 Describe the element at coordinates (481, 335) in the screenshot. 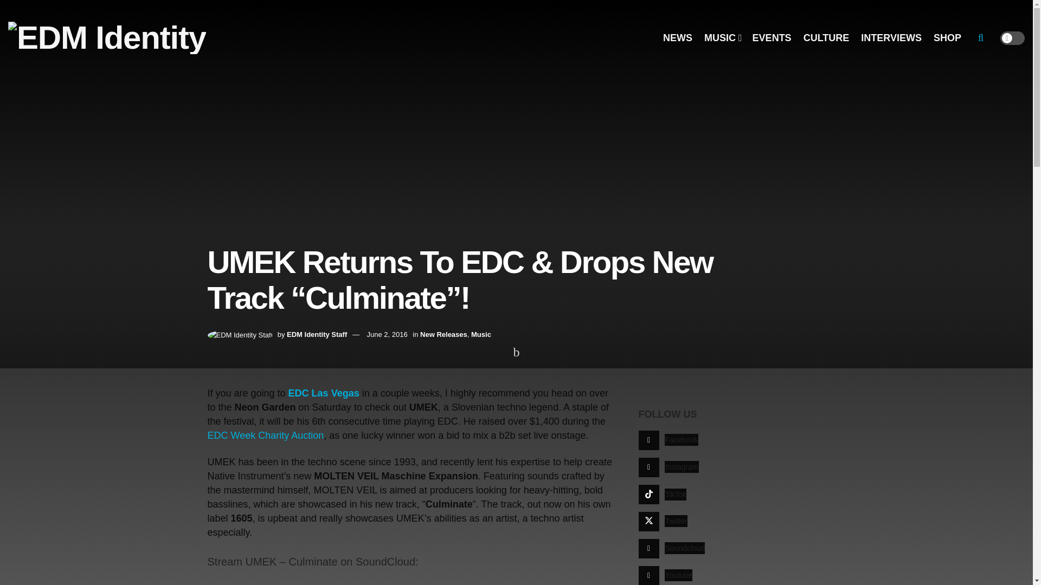

I see `Music` at that location.